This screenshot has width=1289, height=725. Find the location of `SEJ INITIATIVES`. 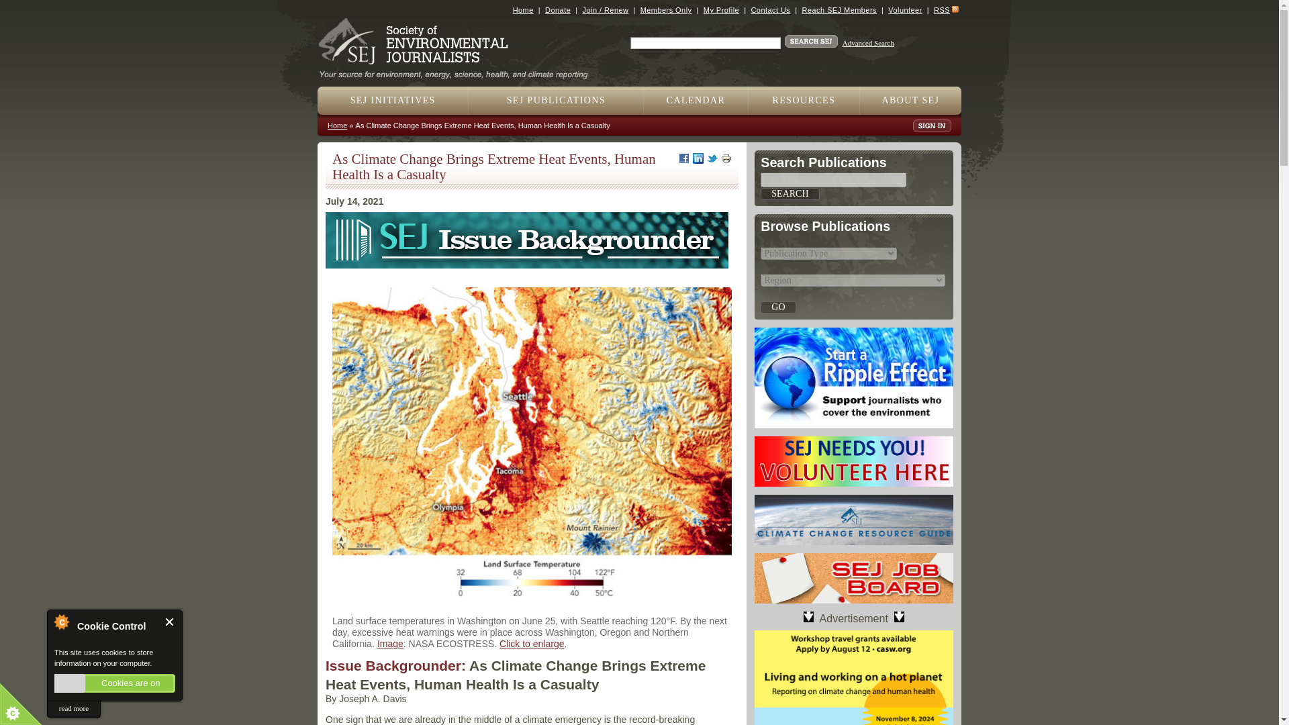

SEJ INITIATIVES is located at coordinates (393, 100).